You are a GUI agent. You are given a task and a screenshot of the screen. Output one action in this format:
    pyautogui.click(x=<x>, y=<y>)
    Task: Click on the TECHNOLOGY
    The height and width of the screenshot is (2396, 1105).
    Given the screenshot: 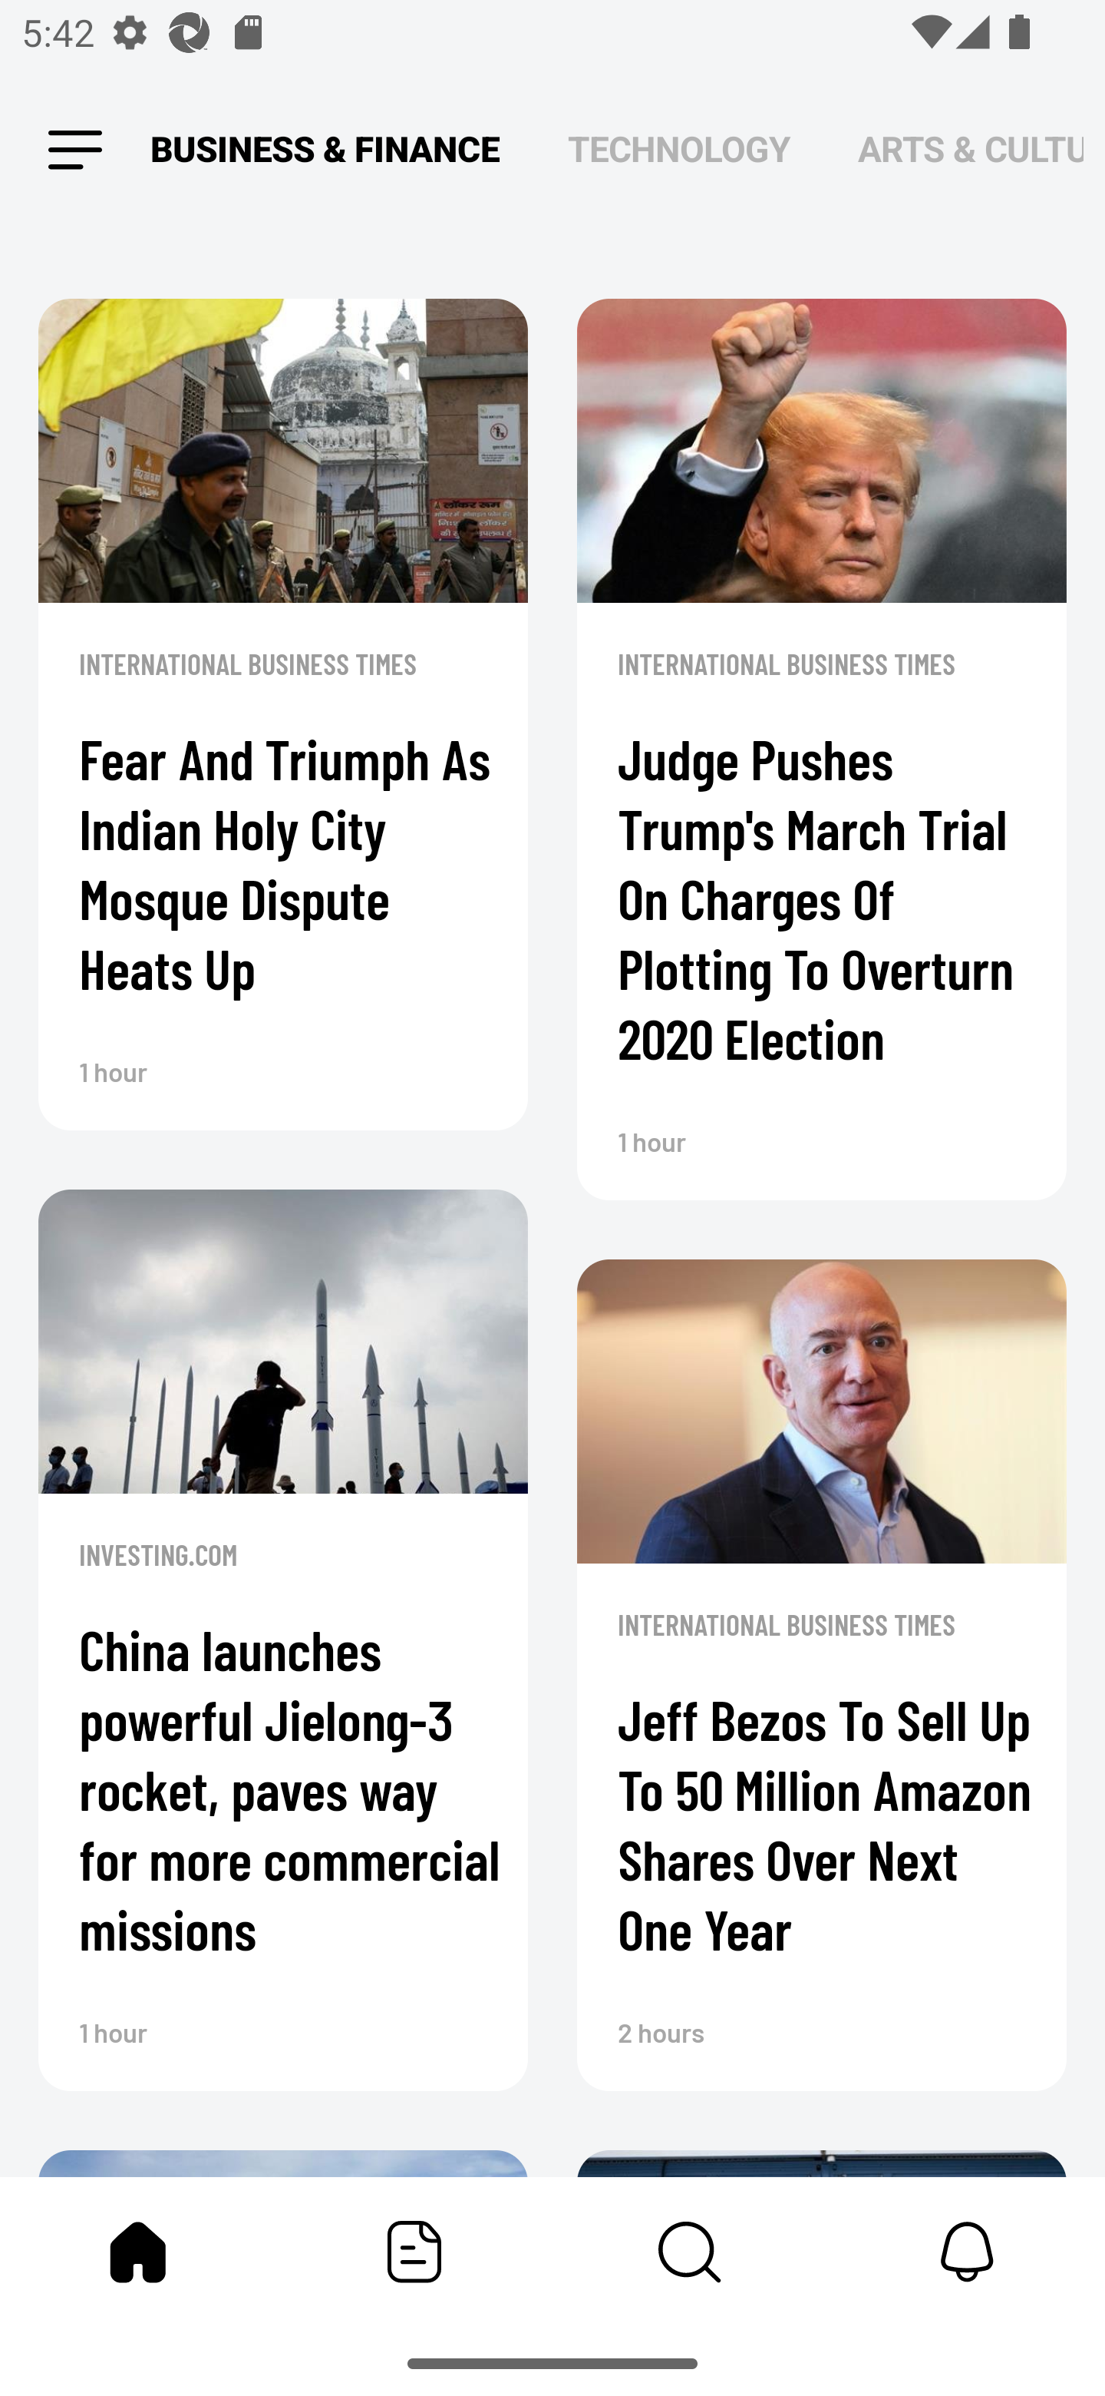 What is the action you would take?
    pyautogui.click(x=678, y=149)
    